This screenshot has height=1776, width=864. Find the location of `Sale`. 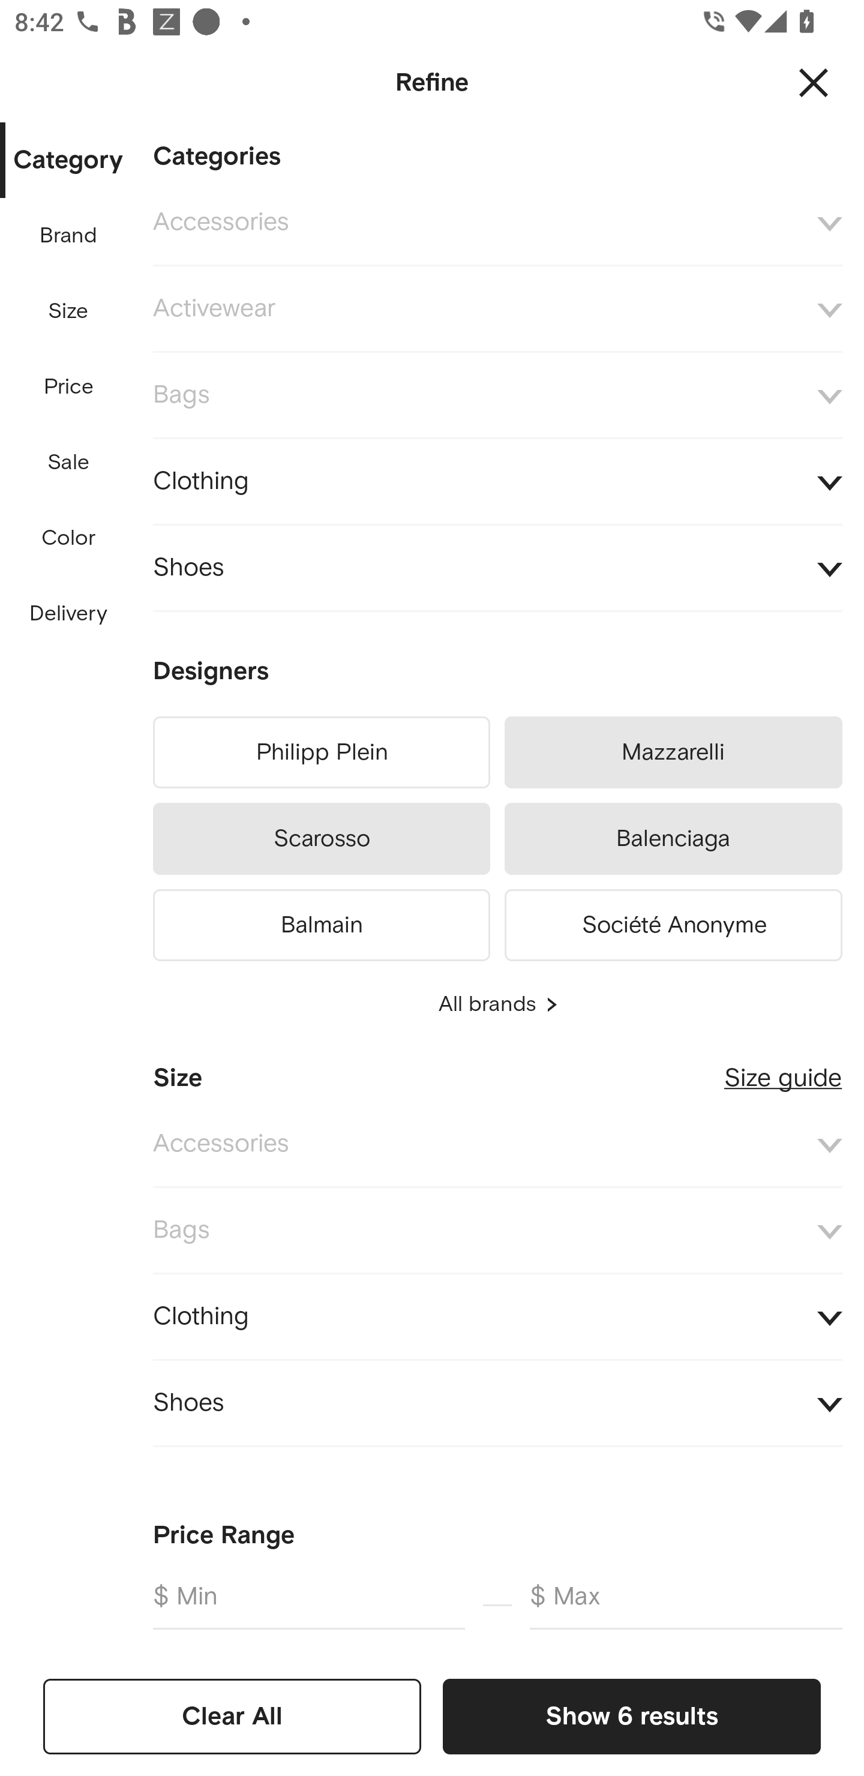

Sale is located at coordinates (68, 462).